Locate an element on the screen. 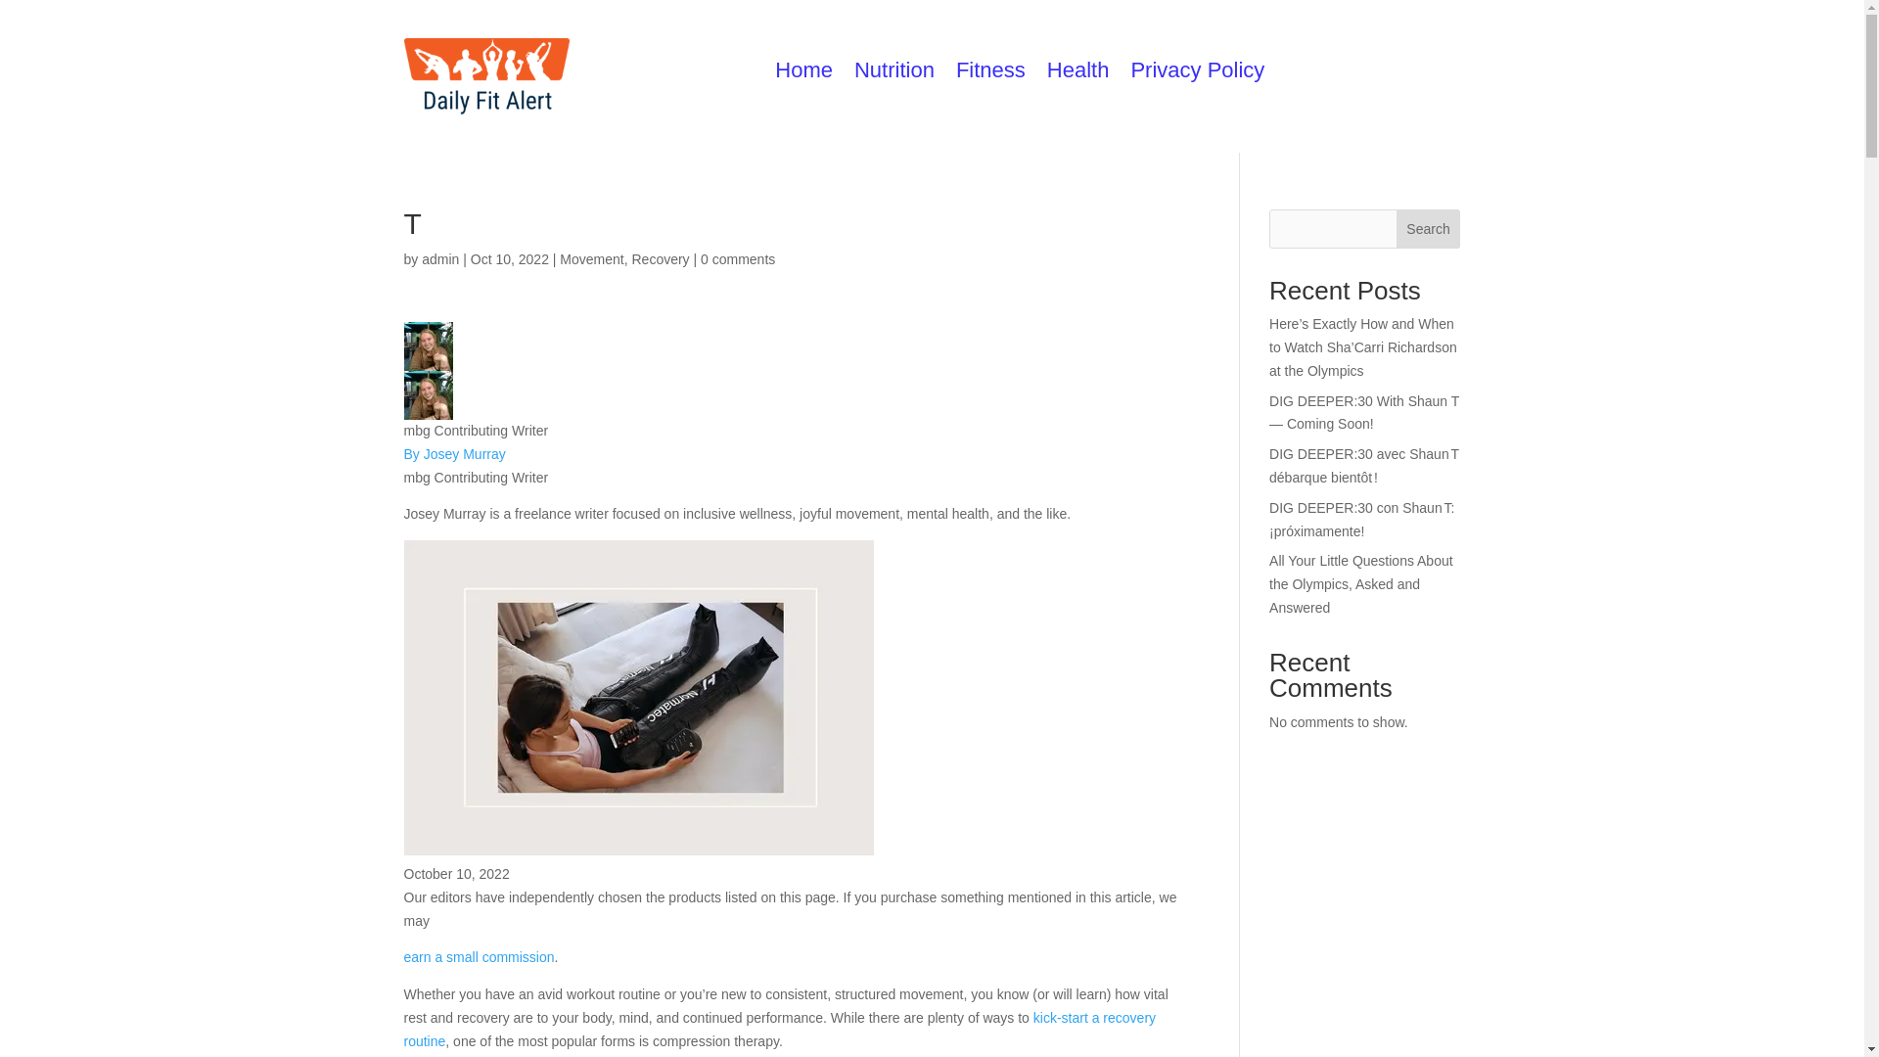  Nutrition is located at coordinates (894, 74).